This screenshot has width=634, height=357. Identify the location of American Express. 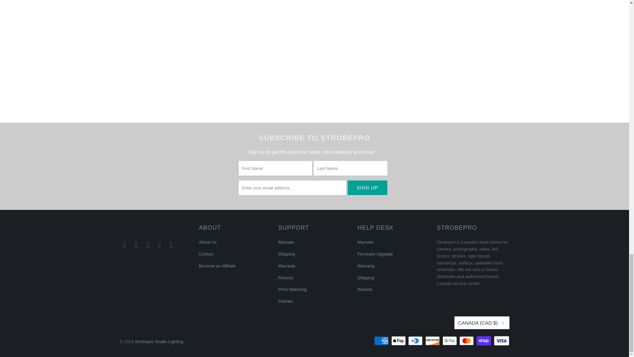
(382, 341).